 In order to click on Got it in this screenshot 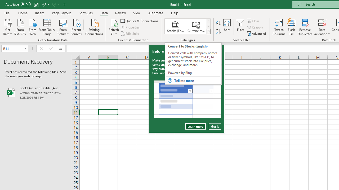, I will do `click(215, 126)`.